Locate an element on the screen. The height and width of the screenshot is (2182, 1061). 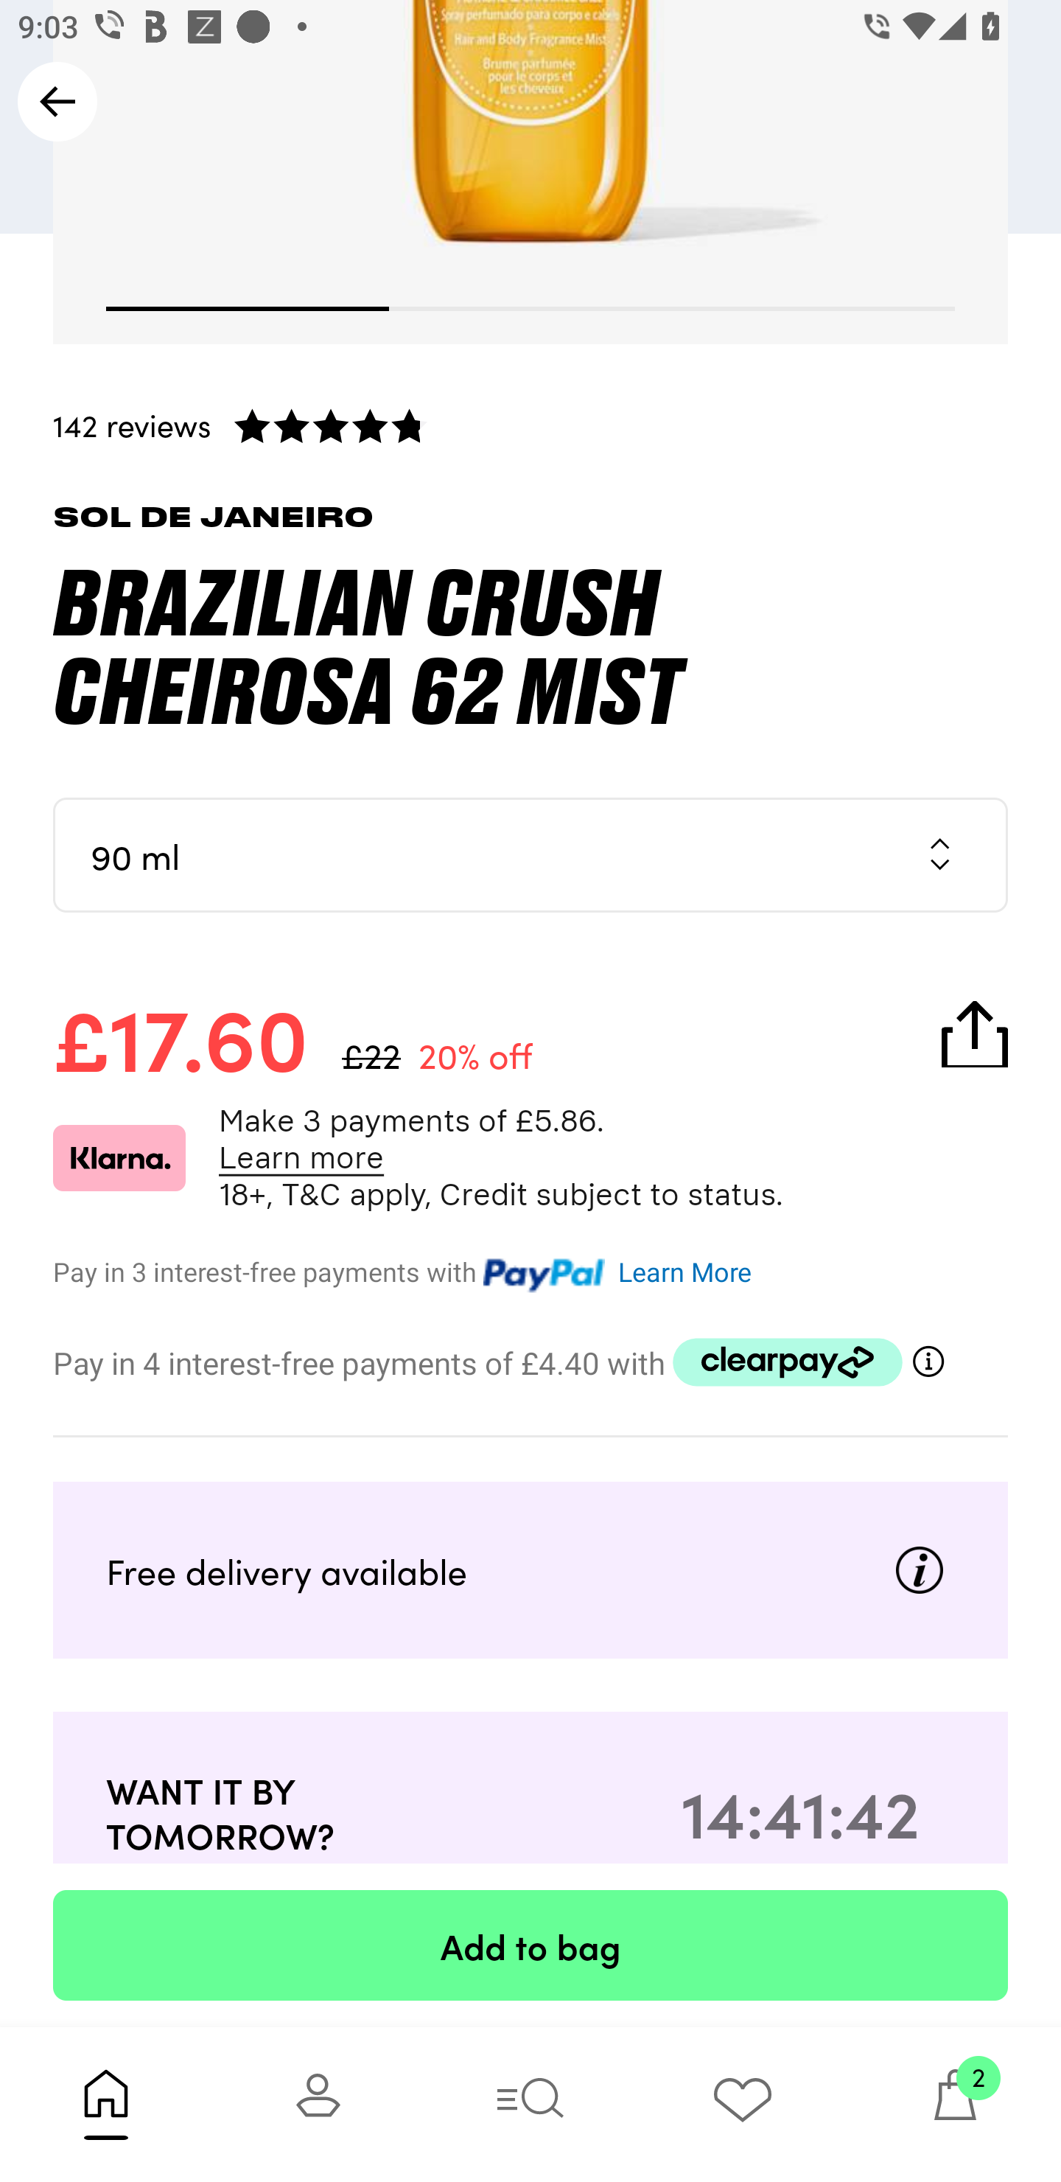
Pay in 3 interest-free payments with 0  Learn More is located at coordinates (530, 1269).